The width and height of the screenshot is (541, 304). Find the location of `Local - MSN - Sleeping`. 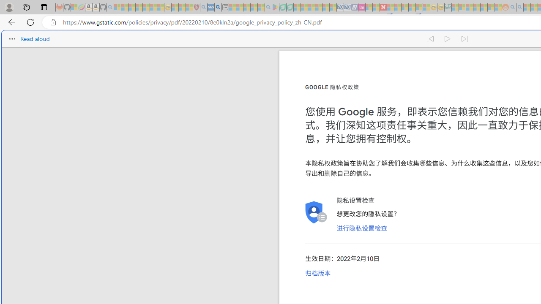

Local - MSN - Sleeping is located at coordinates (189, 8).